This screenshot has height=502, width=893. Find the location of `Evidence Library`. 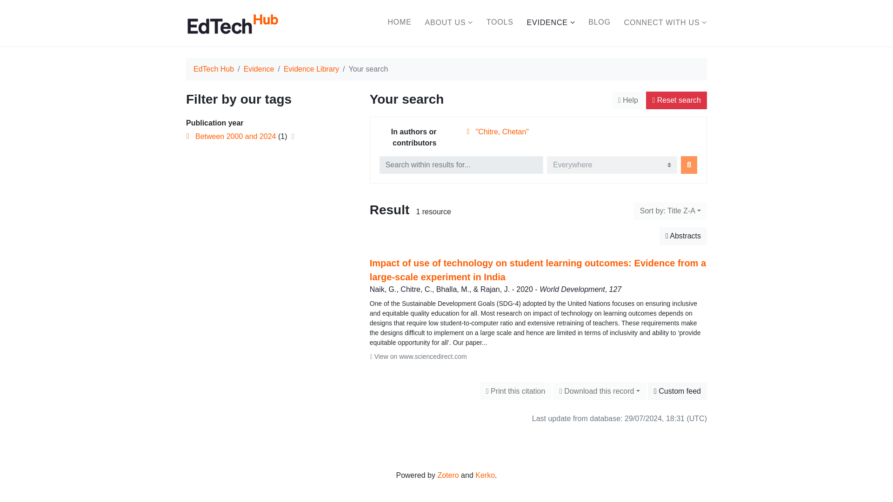

Evidence Library is located at coordinates (312, 69).